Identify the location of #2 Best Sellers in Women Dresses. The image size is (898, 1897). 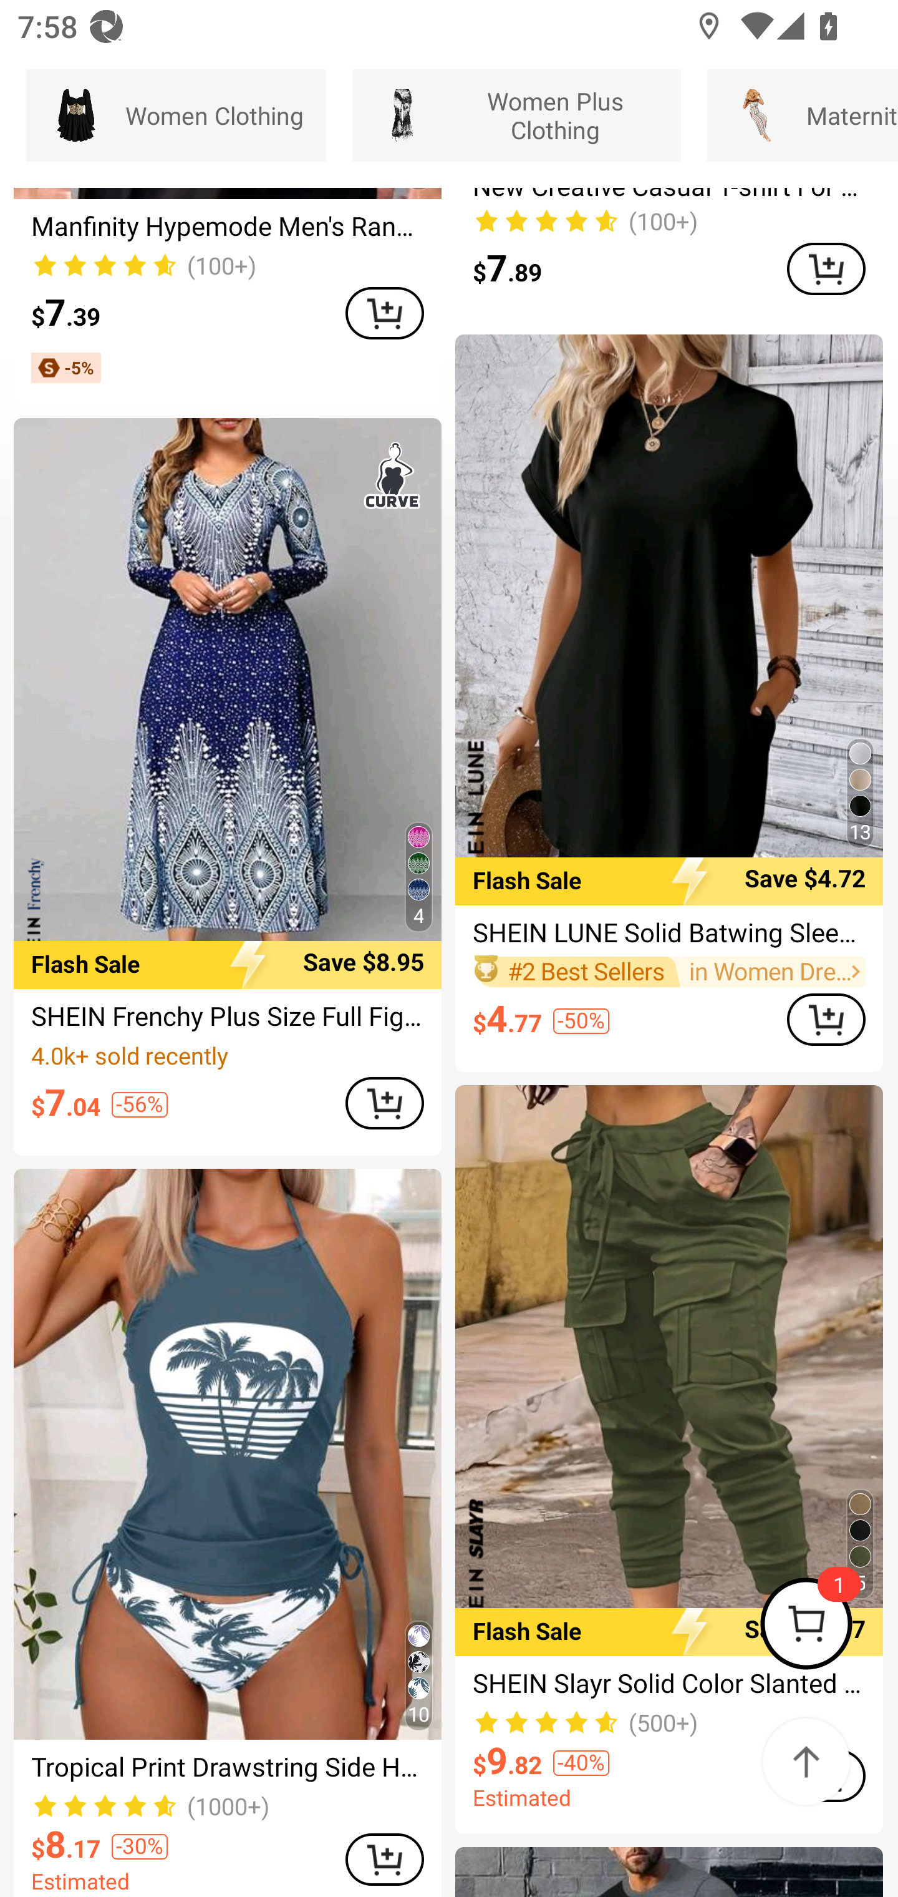
(669, 971).